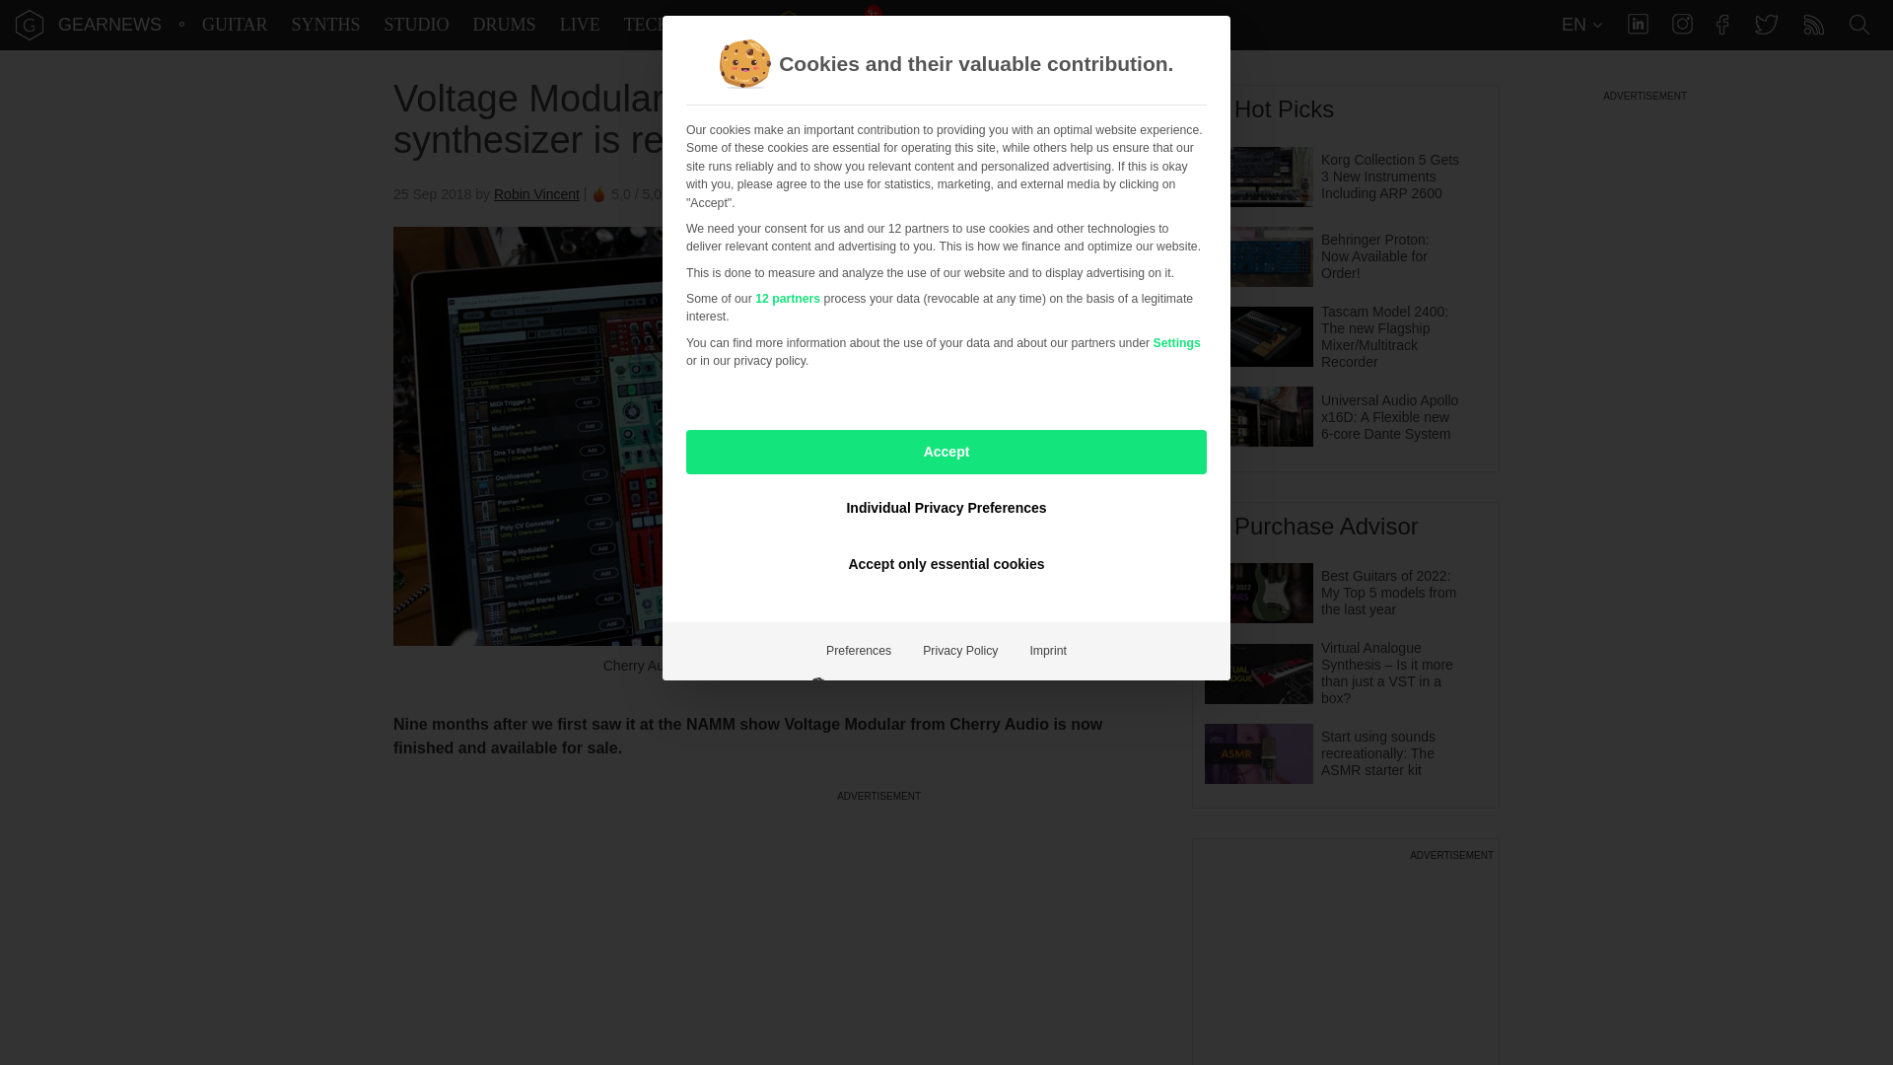 The image size is (1893, 1065). I want to click on GUITAR, so click(235, 25).